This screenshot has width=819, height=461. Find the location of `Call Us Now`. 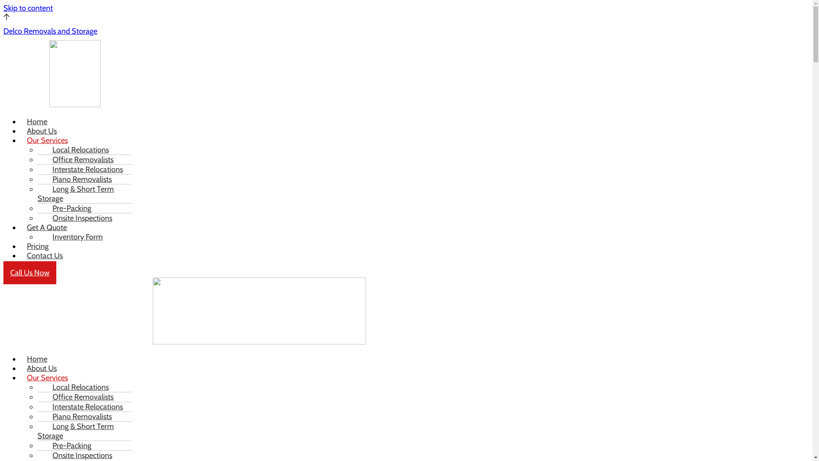

Call Us Now is located at coordinates (30, 273).